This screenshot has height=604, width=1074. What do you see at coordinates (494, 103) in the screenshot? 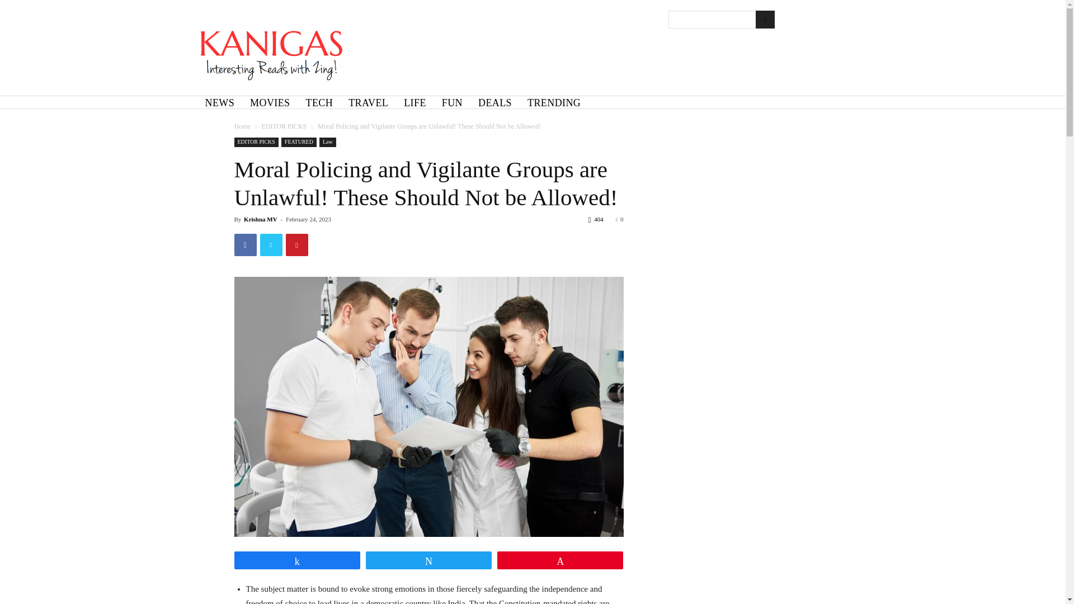
I see `DEALS` at bounding box center [494, 103].